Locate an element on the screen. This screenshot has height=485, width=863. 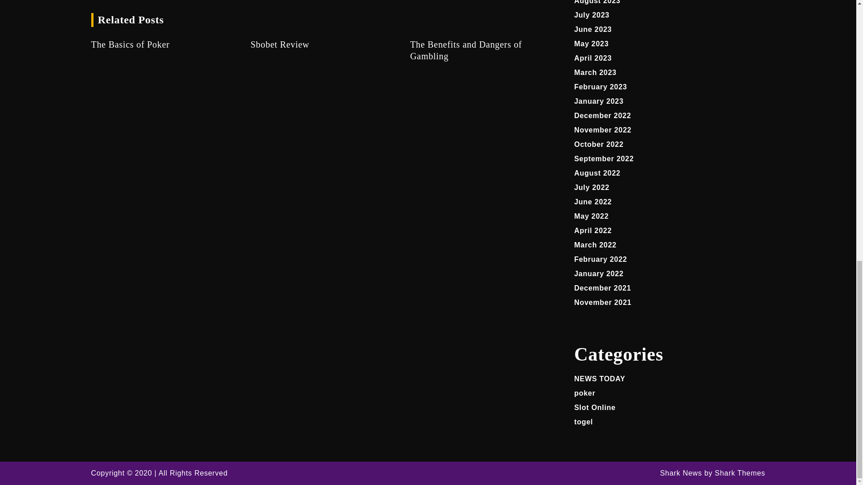
January 2023 is located at coordinates (599, 101).